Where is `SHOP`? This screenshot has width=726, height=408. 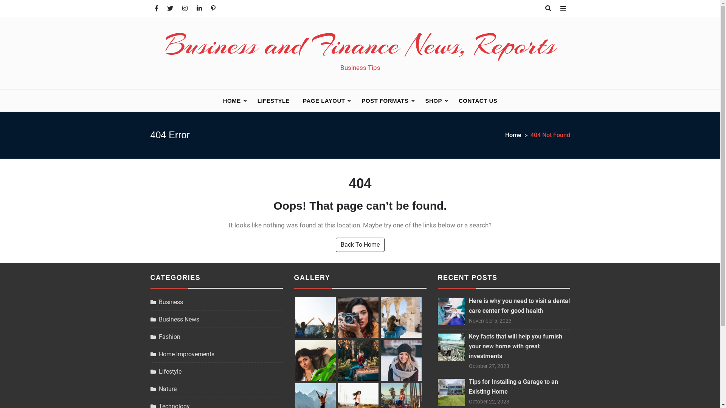 SHOP is located at coordinates (436, 100).